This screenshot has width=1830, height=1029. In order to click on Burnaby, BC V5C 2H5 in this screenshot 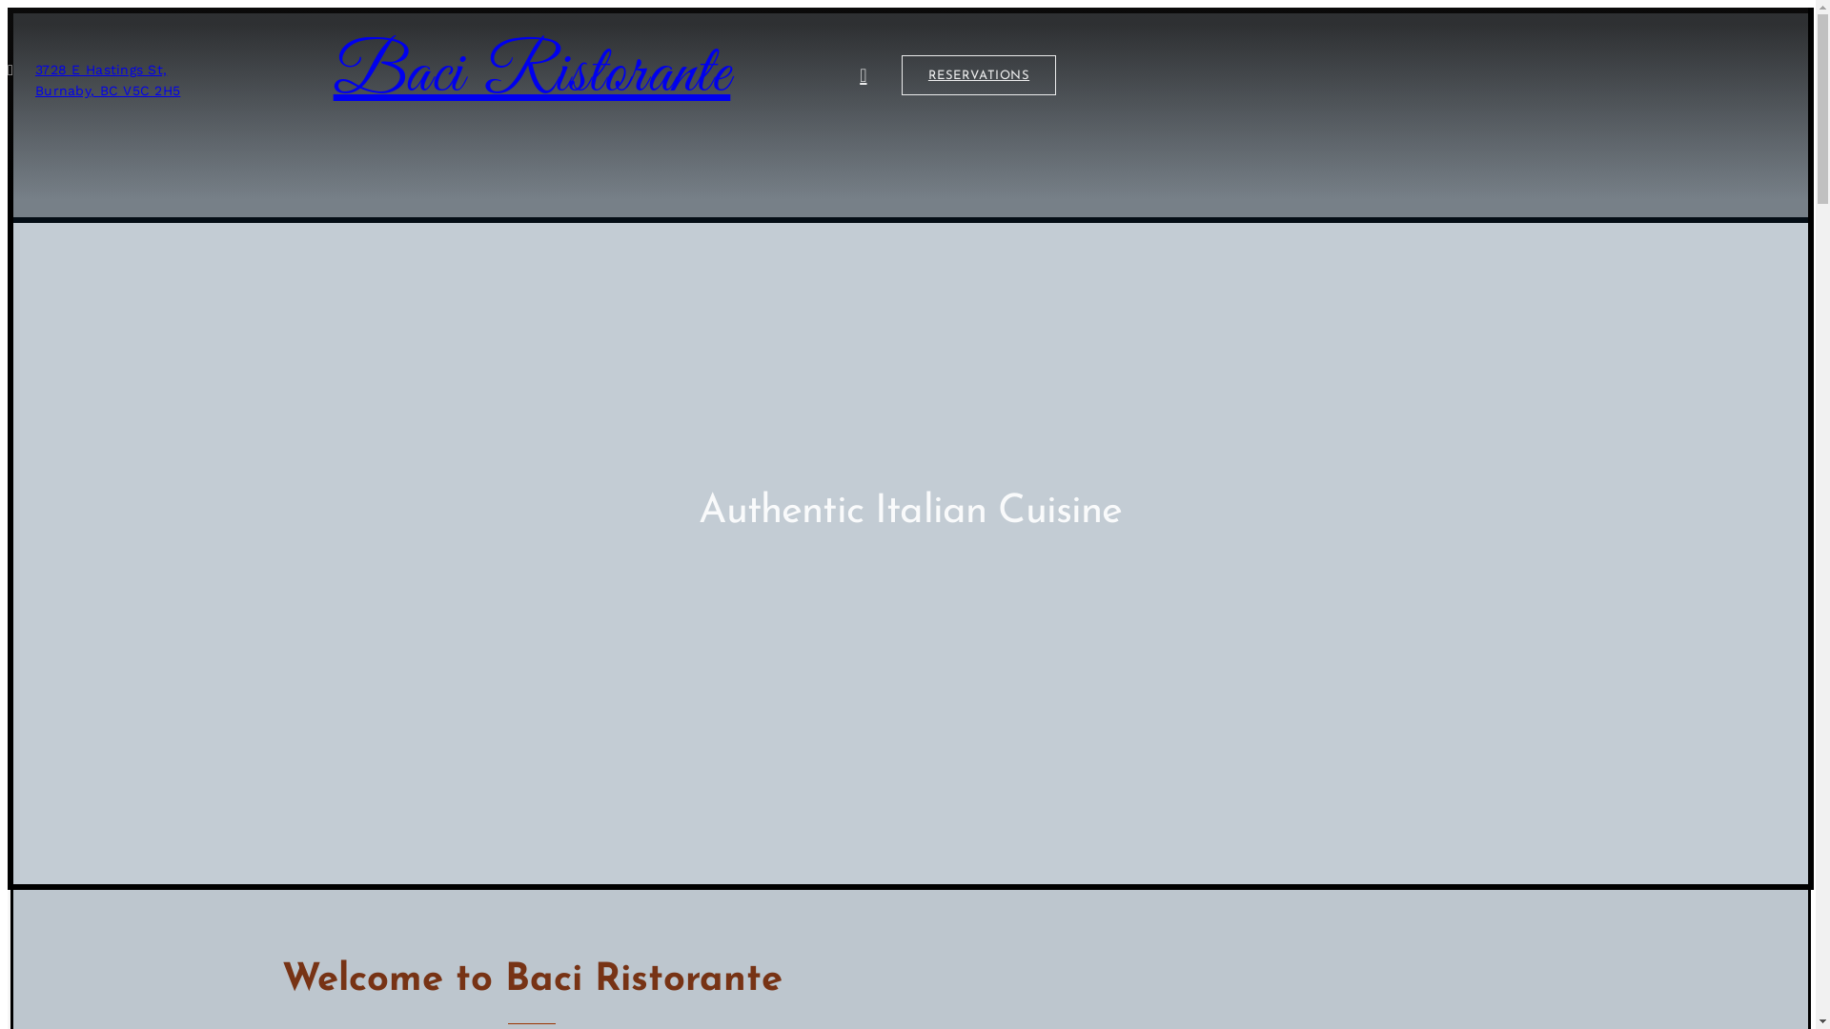, I will do `click(108, 91)`.